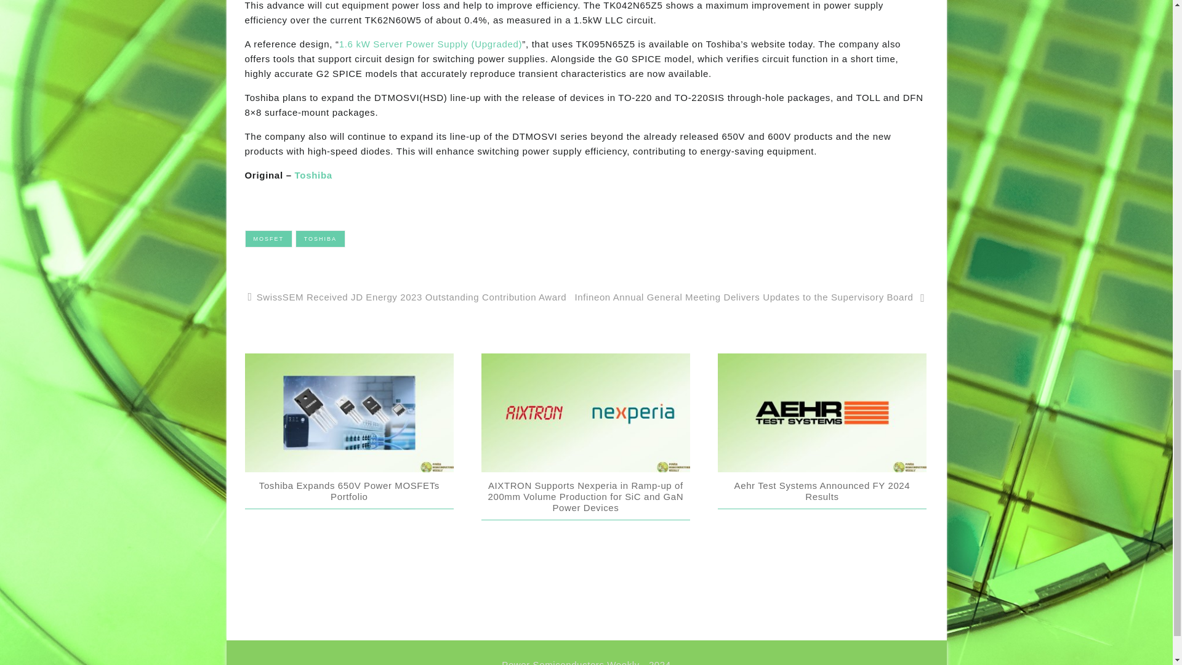 The height and width of the screenshot is (665, 1182). Describe the element at coordinates (320, 238) in the screenshot. I see `TOSHIBA` at that location.